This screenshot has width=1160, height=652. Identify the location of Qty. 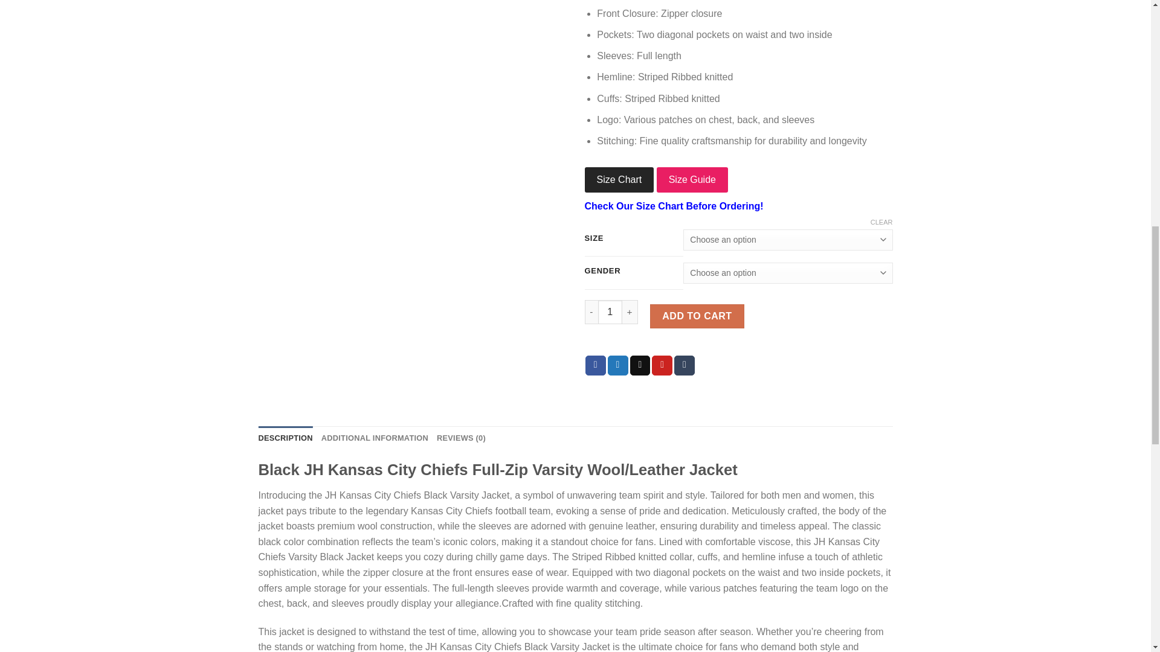
(610, 312).